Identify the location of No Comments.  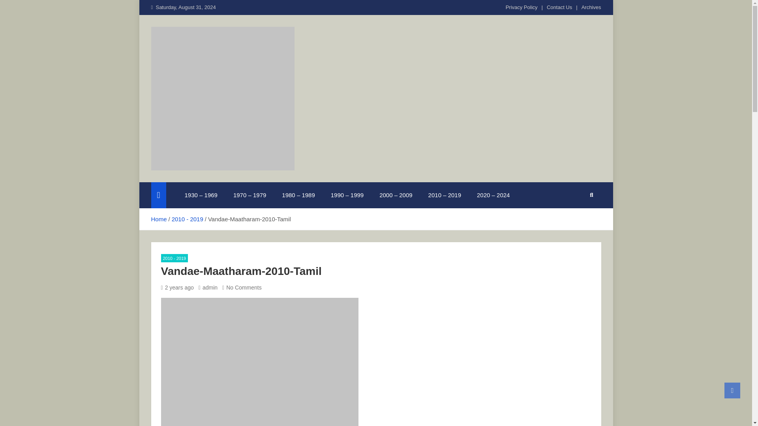
(242, 287).